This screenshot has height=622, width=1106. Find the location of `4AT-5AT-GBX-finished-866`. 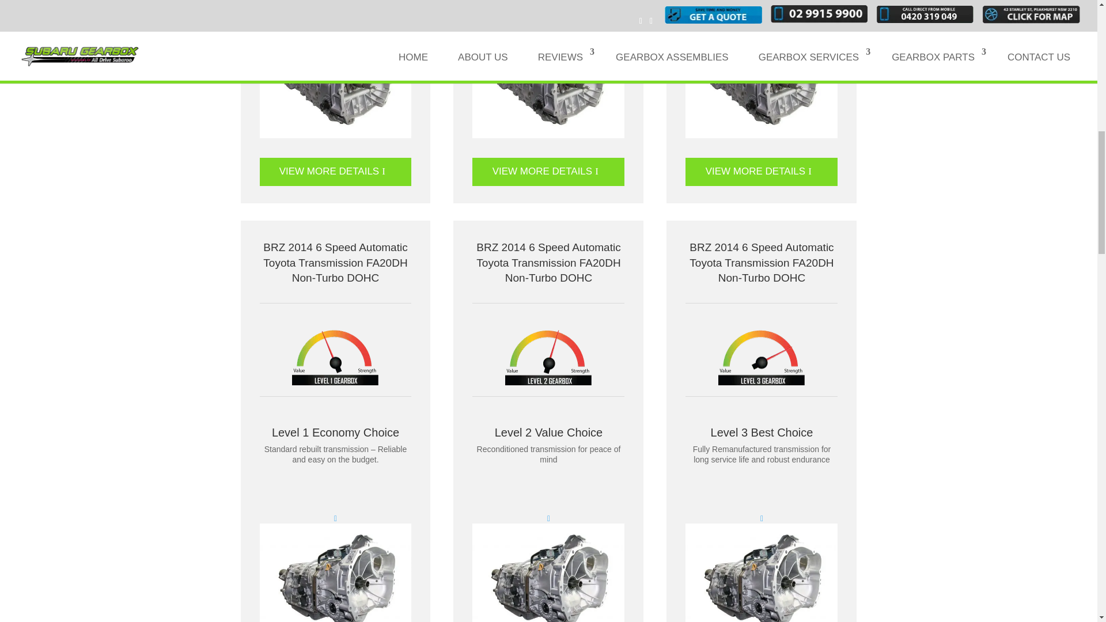

4AT-5AT-GBX-finished-866 is located at coordinates (548, 572).